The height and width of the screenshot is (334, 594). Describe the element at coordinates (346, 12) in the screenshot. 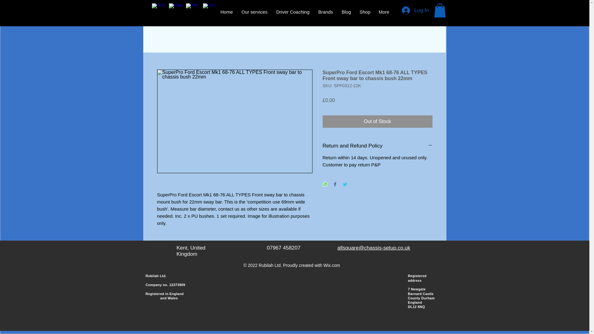

I see `Blog` at that location.